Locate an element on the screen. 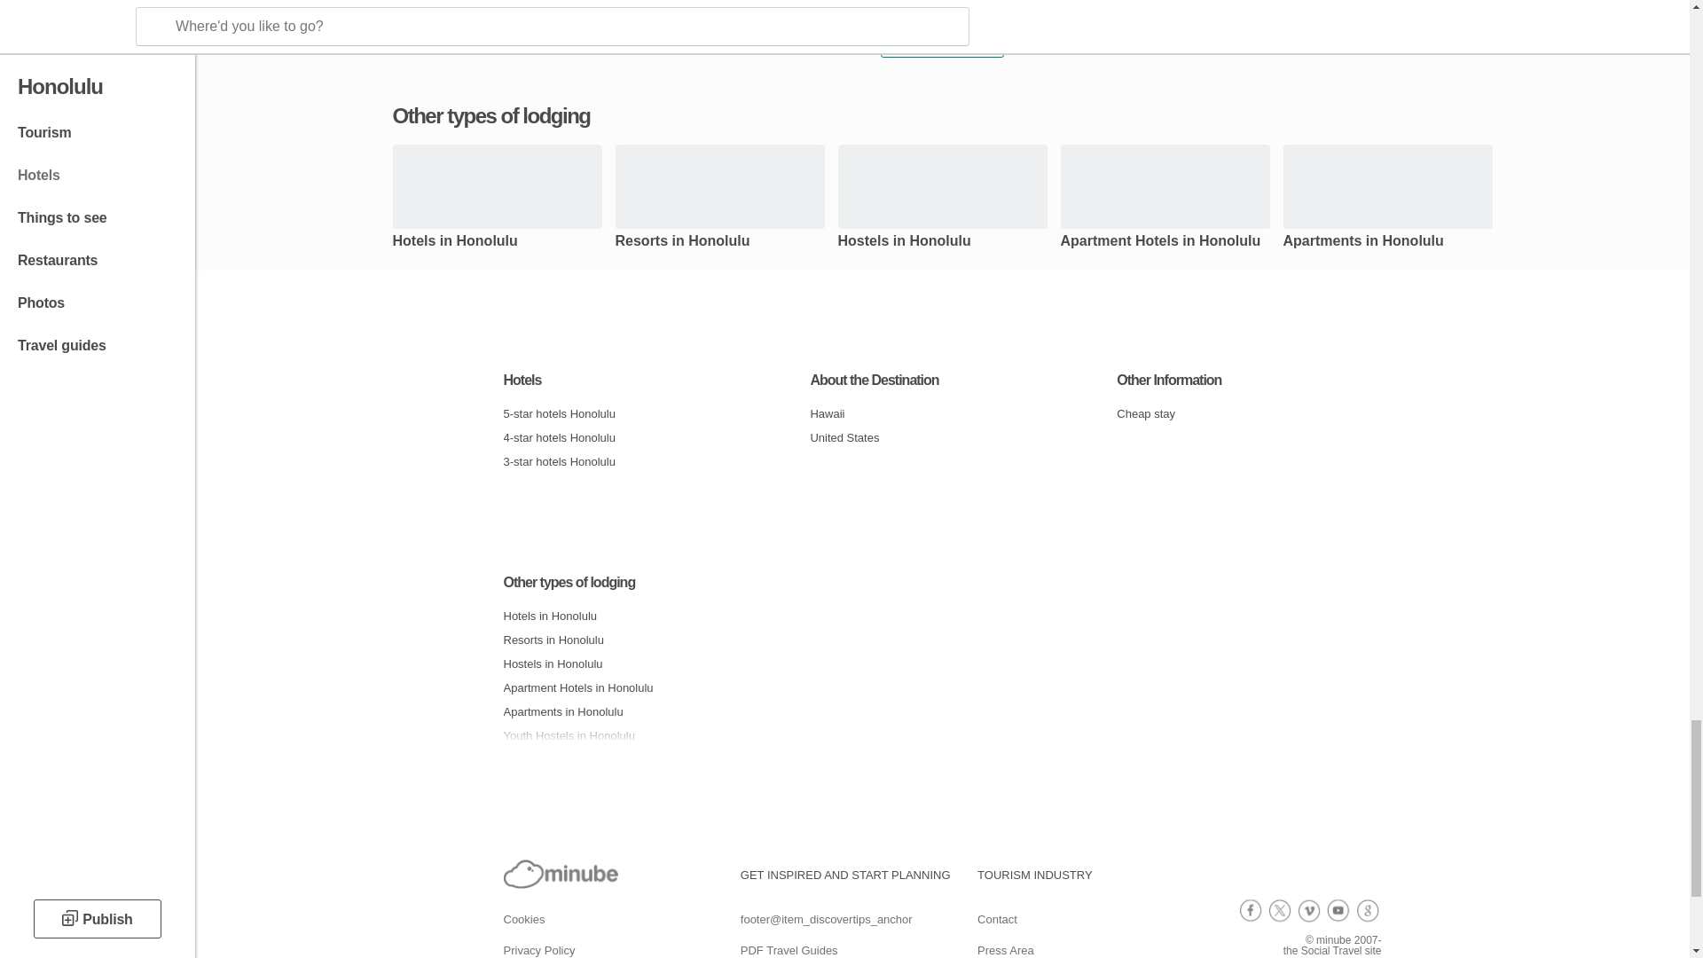 The height and width of the screenshot is (958, 1703). Apartment Hotels in Honolulu is located at coordinates (1165, 250).